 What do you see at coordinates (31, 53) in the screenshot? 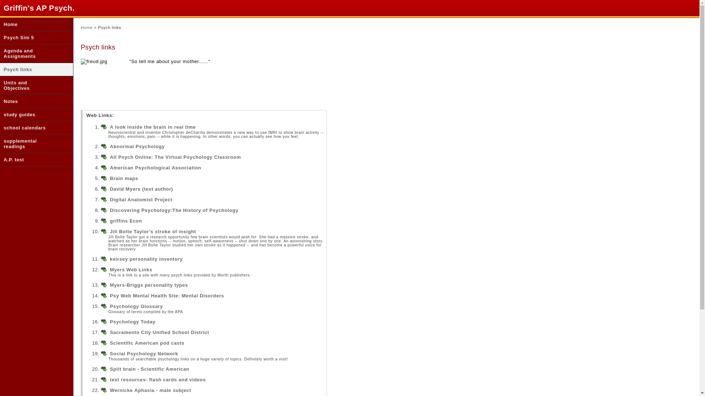
I see `Agenda and Assignments` at bounding box center [31, 53].